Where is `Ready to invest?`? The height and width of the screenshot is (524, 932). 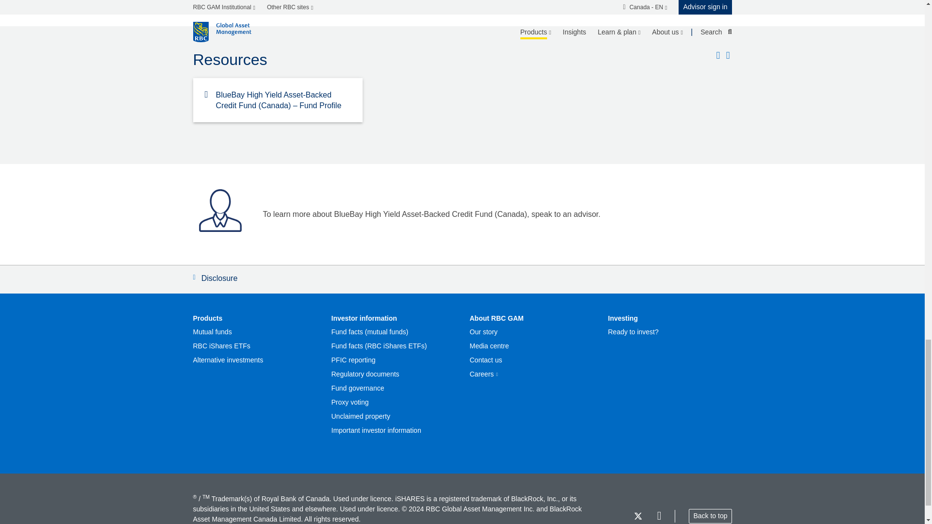
Ready to invest? is located at coordinates (632, 332).